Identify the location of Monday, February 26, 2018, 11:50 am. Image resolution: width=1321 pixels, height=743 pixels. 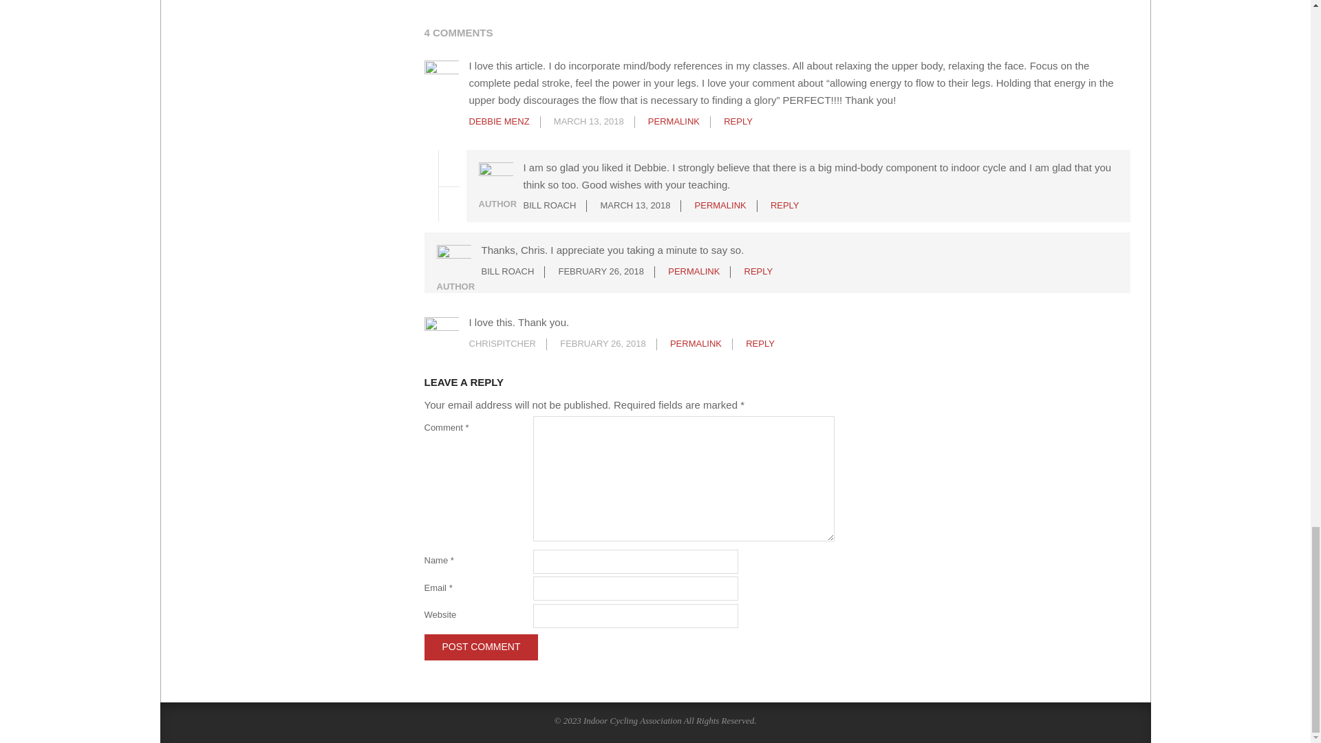
(601, 271).